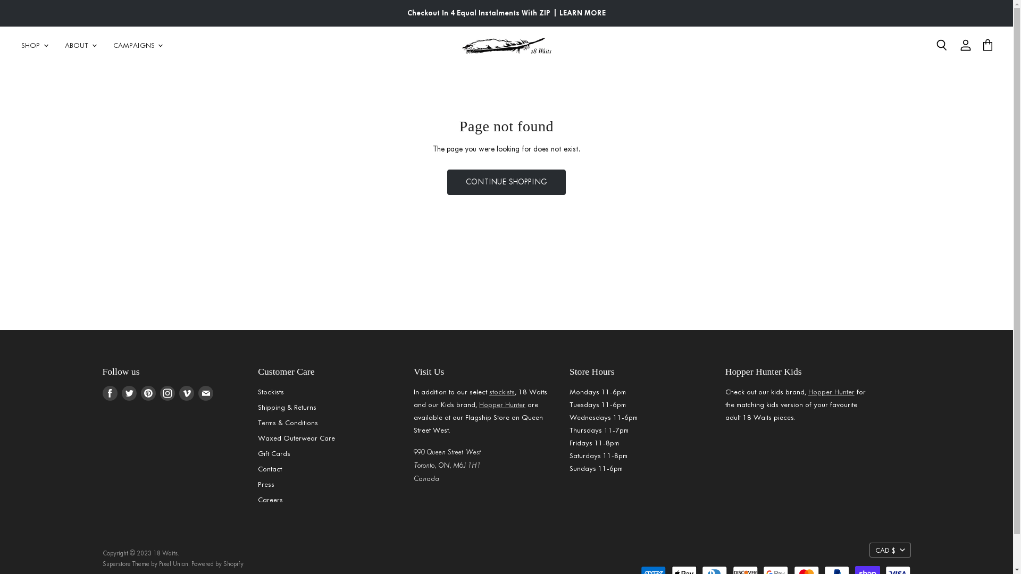 This screenshot has width=1021, height=574. What do you see at coordinates (80, 45) in the screenshot?
I see `ABOUT` at bounding box center [80, 45].